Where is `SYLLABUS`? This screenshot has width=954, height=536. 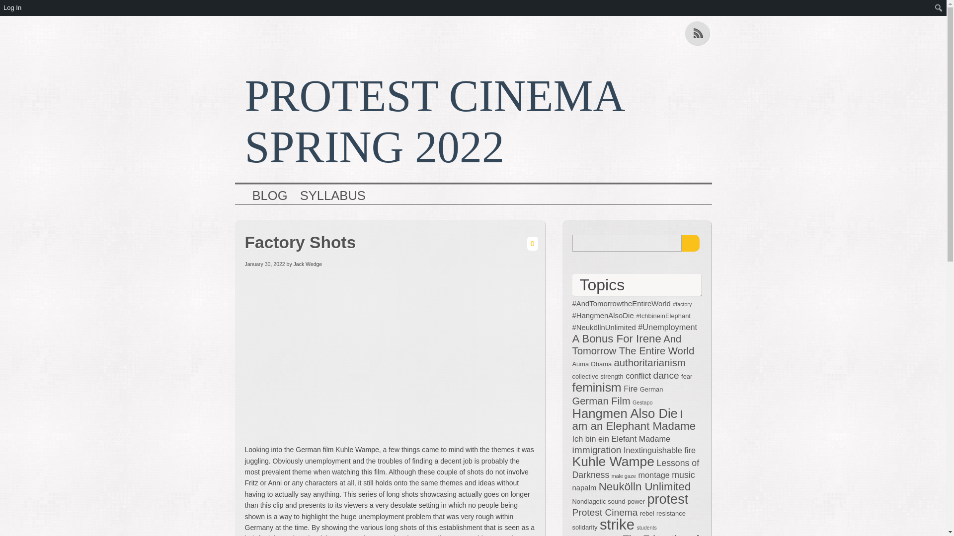
SYLLABUS is located at coordinates (333, 196).